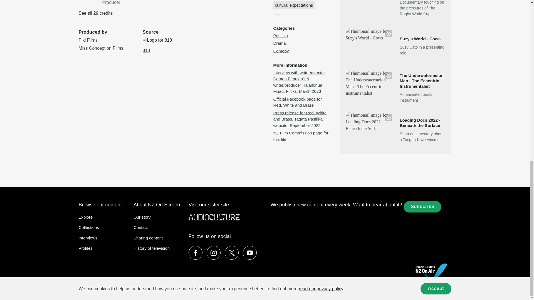 The image size is (534, 300). I want to click on Piki Films, so click(88, 40).